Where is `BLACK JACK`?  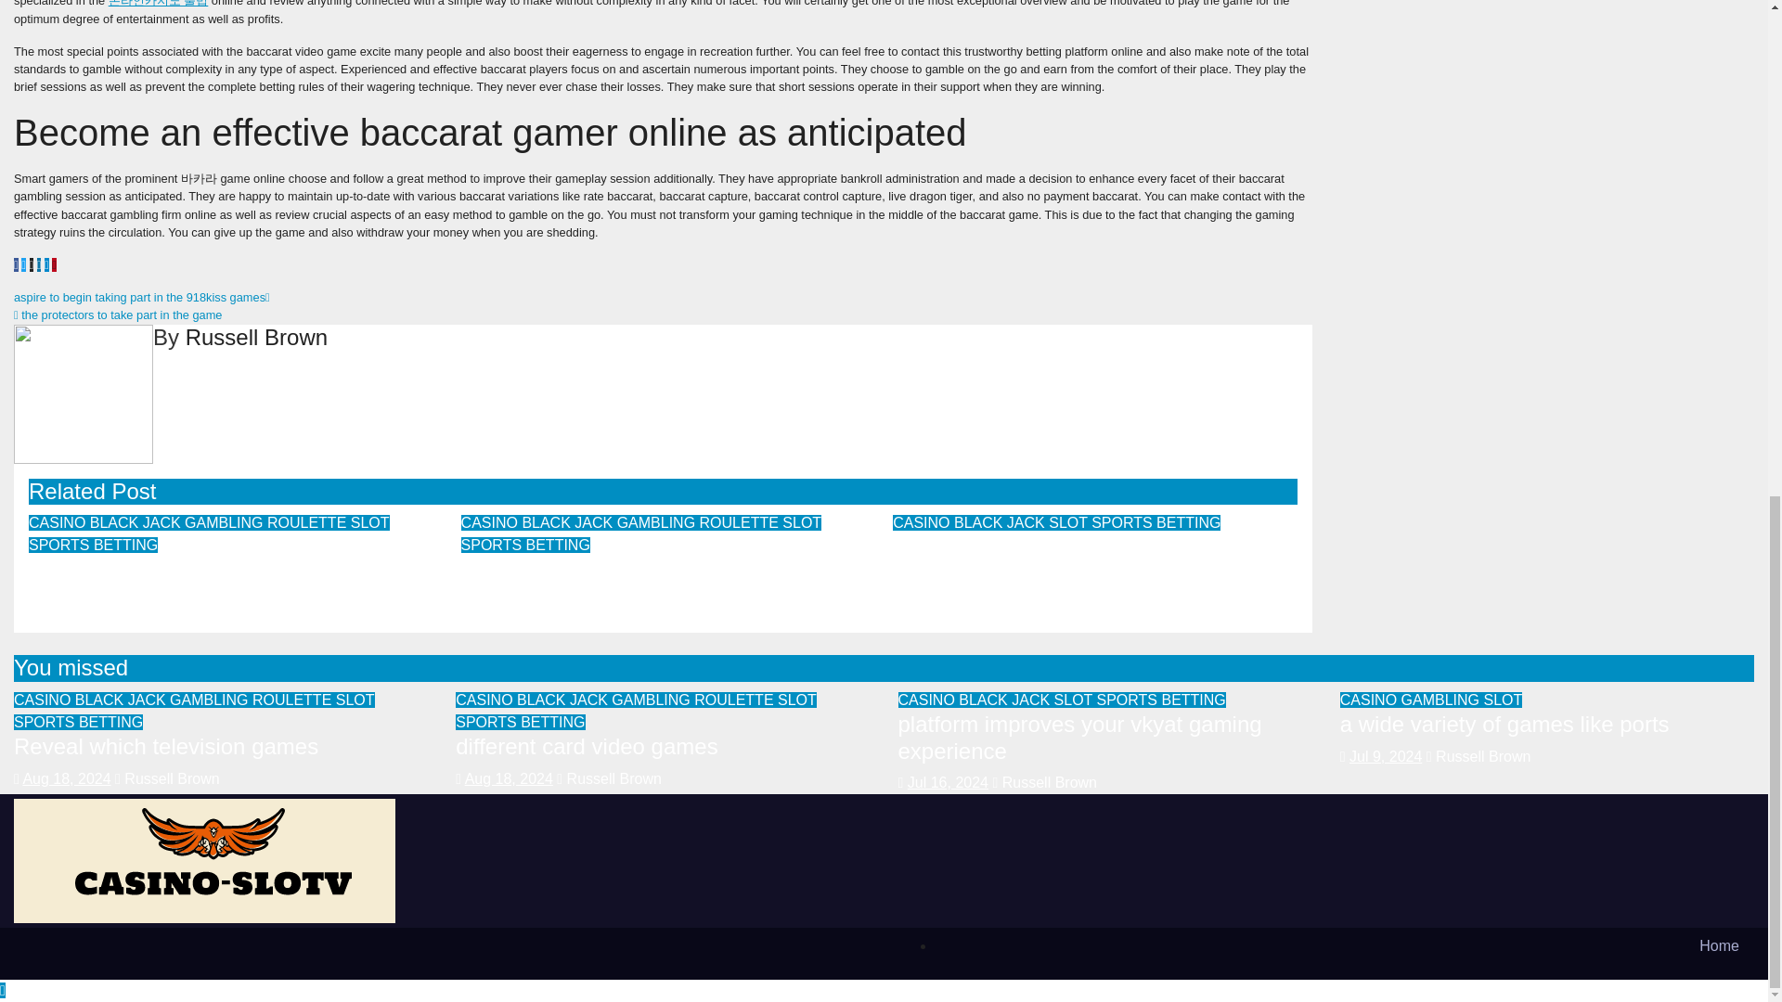
BLACK JACK is located at coordinates (137, 523).